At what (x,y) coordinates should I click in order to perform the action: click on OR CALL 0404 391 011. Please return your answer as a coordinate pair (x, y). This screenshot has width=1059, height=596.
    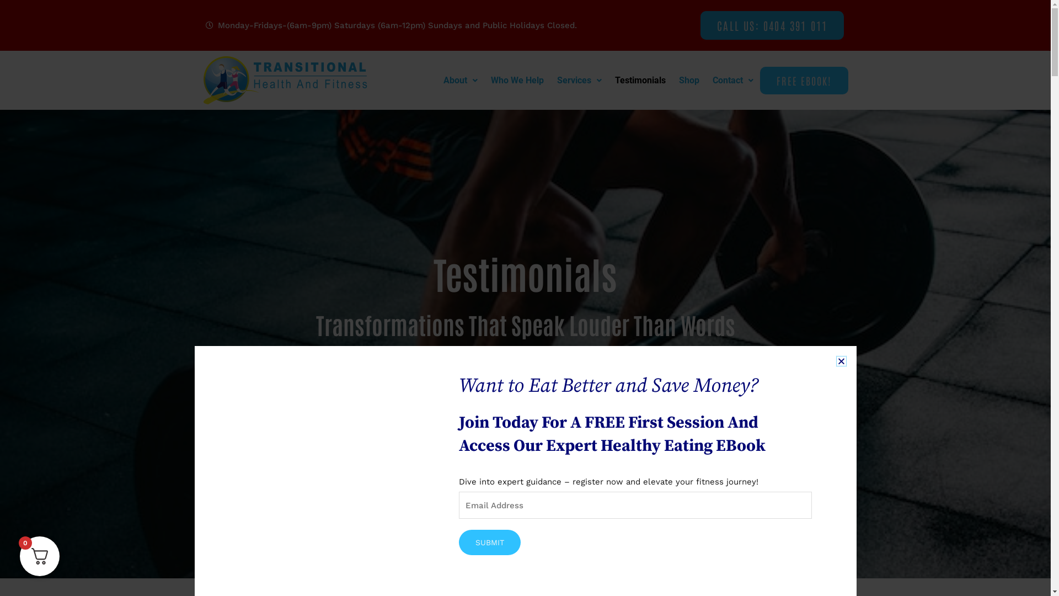
    Looking at the image, I should click on (525, 437).